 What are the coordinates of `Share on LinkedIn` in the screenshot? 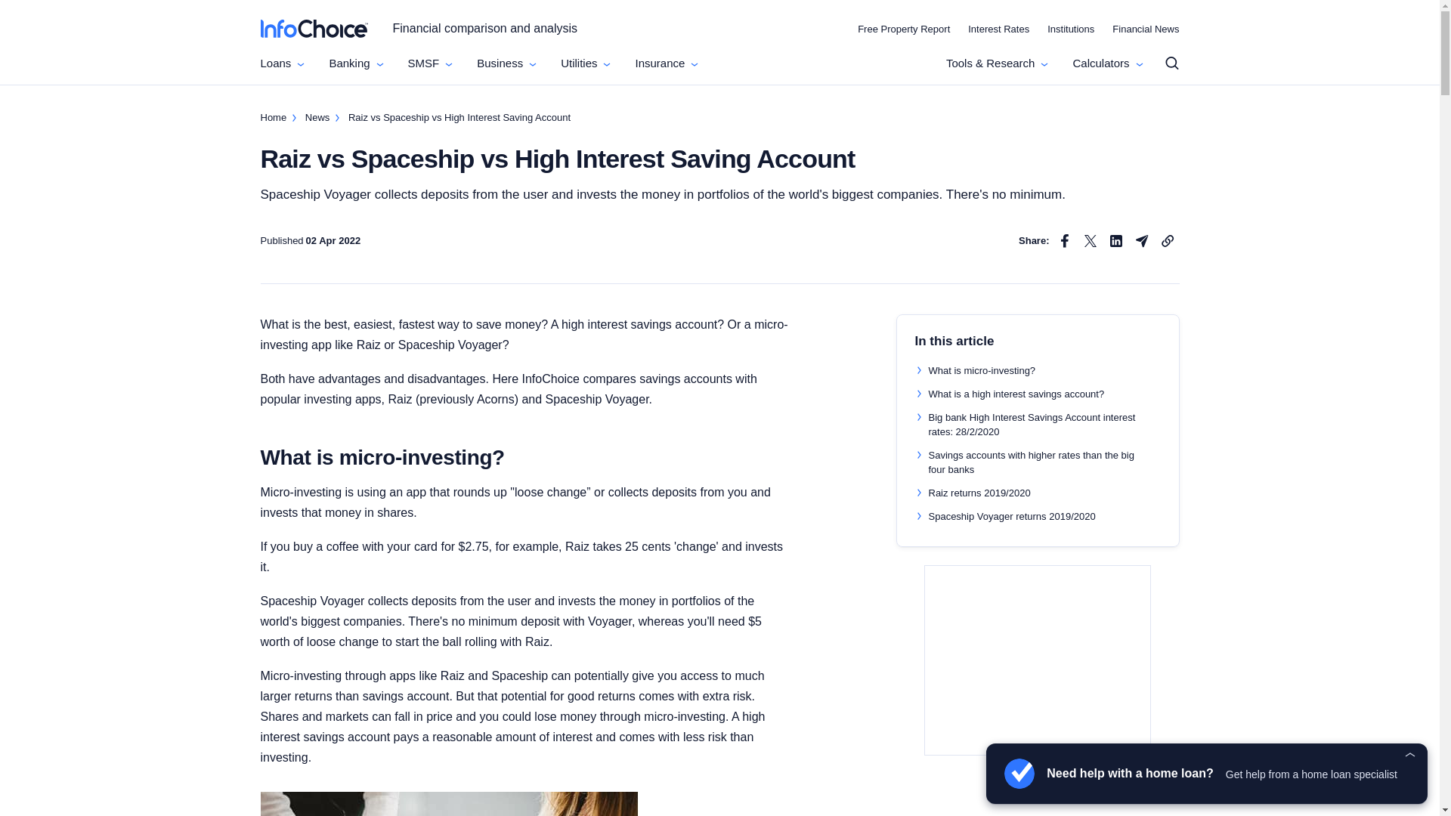 It's located at (1115, 240).